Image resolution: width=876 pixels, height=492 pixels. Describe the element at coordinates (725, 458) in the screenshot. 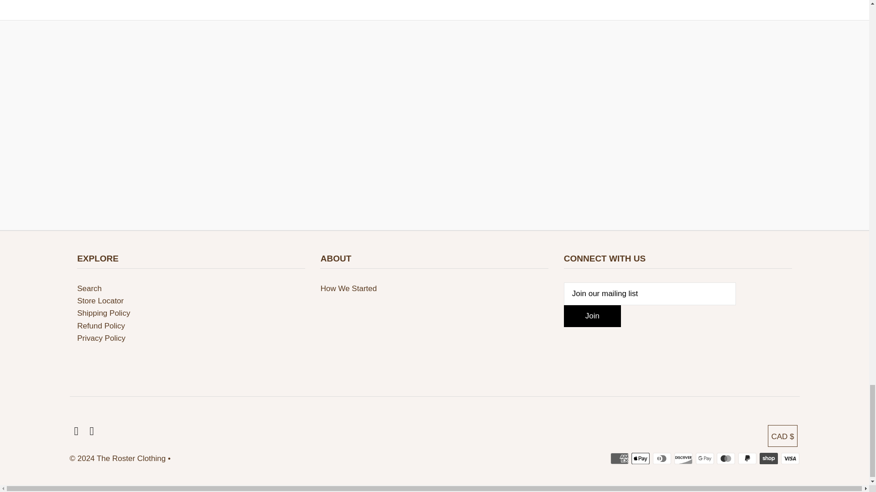

I see `Mastercard` at that location.